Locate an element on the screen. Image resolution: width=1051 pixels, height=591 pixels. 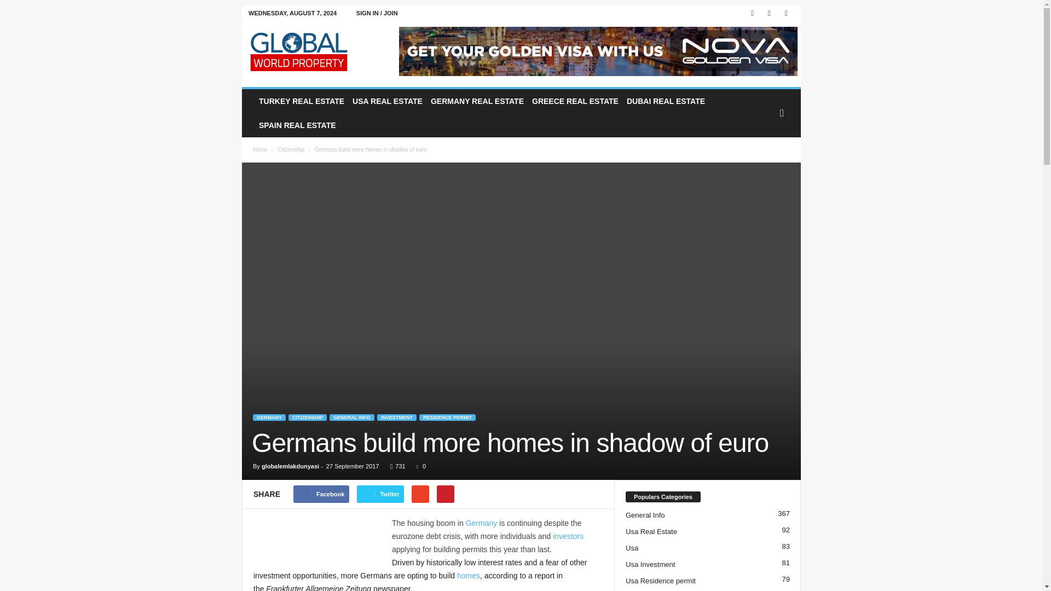
SPAIN REAL ESTATE is located at coordinates (296, 125).